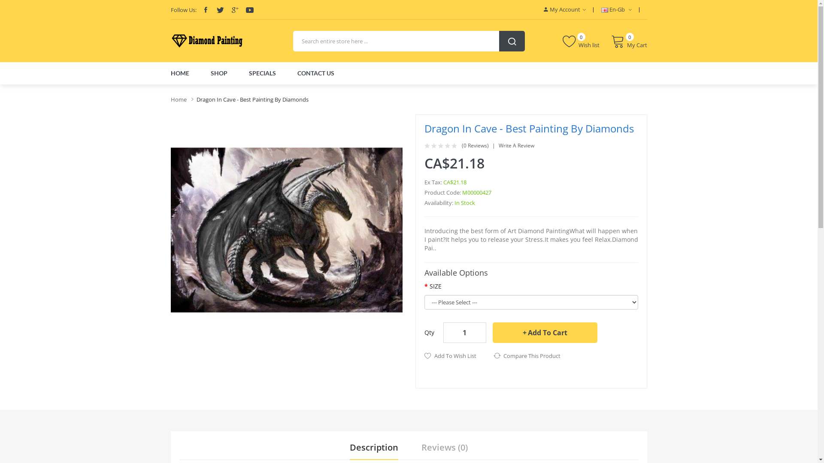  What do you see at coordinates (289, 88) in the screenshot?
I see `Disposable E-Cigs` at bounding box center [289, 88].